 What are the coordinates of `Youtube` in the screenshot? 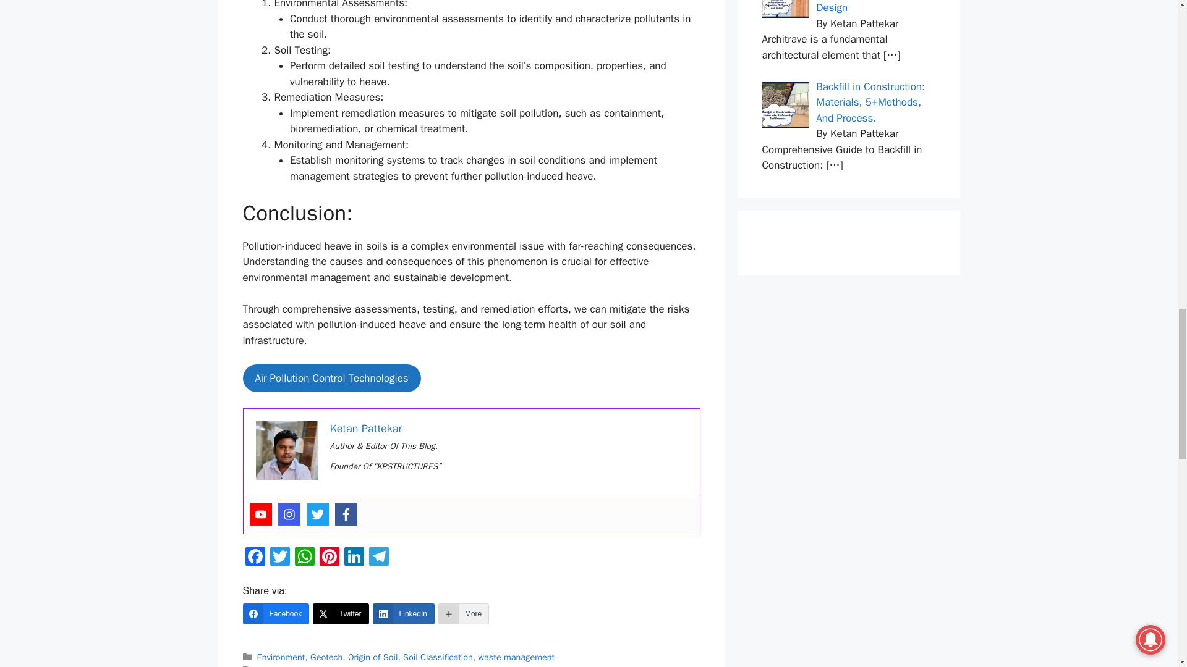 It's located at (260, 514).